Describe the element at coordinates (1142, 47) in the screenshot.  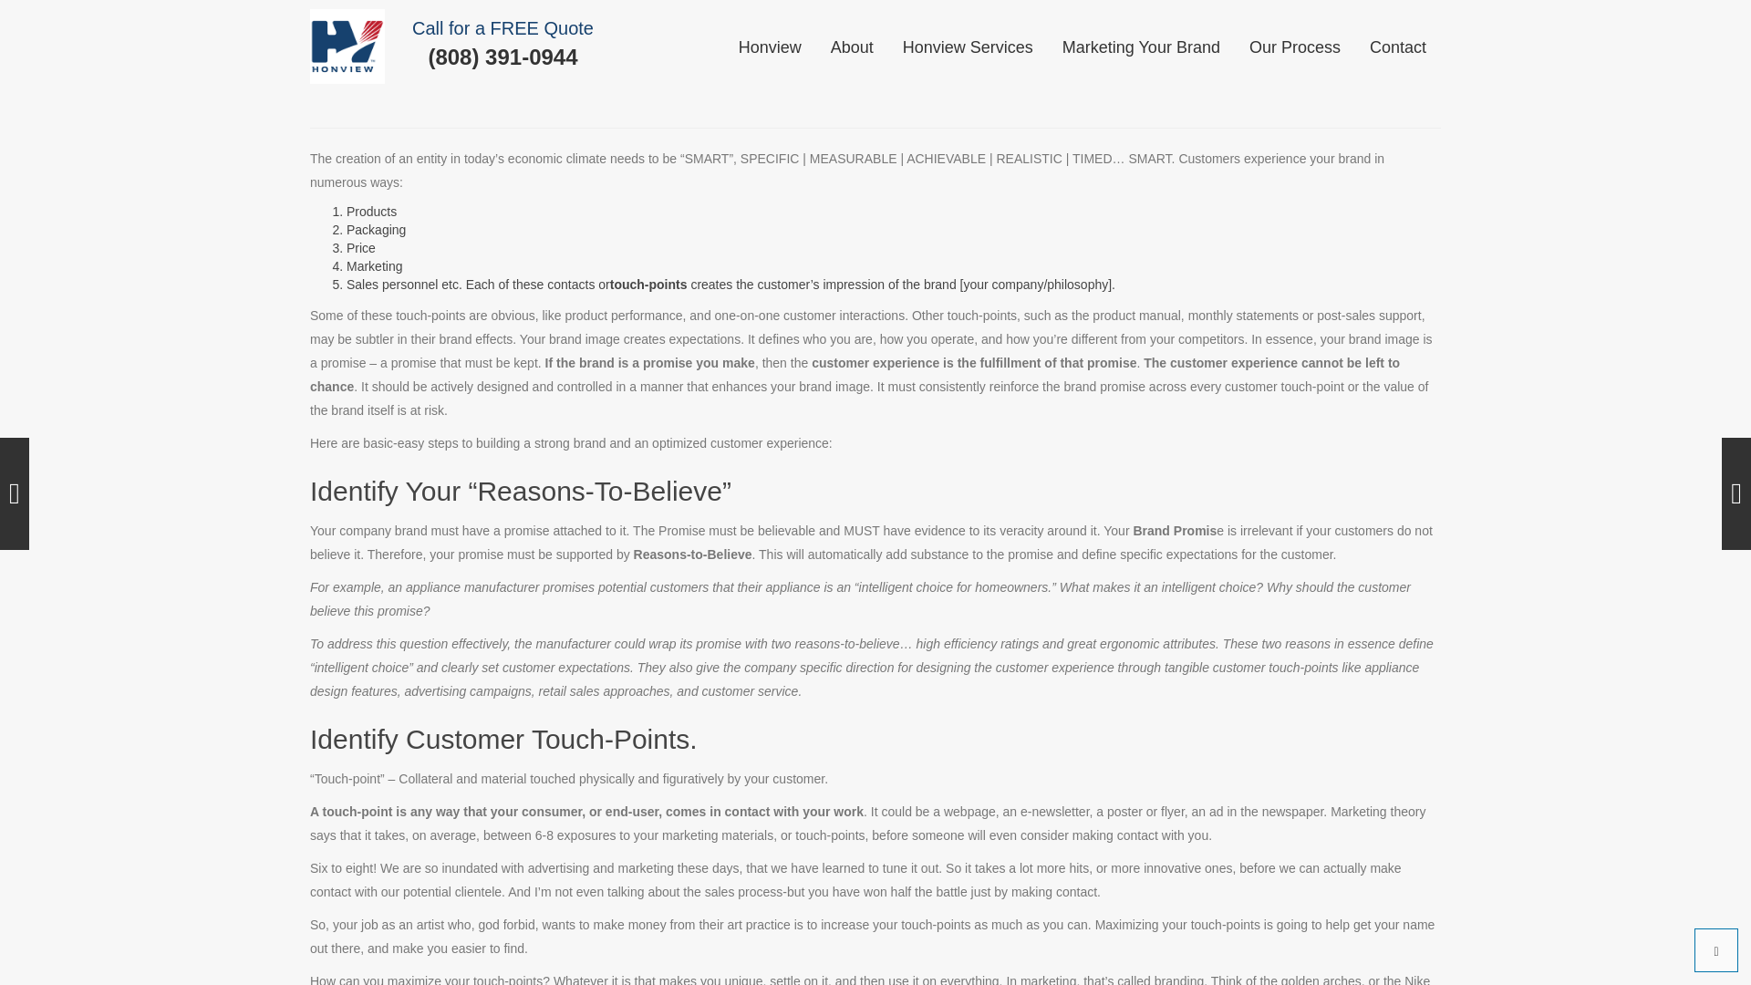
I see `Marketing Your Brand` at that location.